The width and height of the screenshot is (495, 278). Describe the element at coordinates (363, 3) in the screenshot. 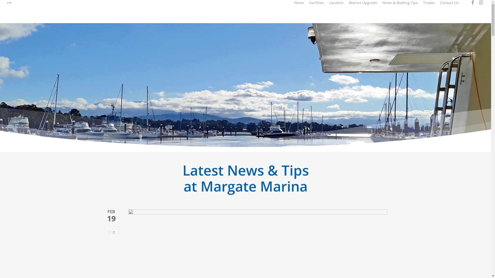

I see `Marina Upgrade` at that location.